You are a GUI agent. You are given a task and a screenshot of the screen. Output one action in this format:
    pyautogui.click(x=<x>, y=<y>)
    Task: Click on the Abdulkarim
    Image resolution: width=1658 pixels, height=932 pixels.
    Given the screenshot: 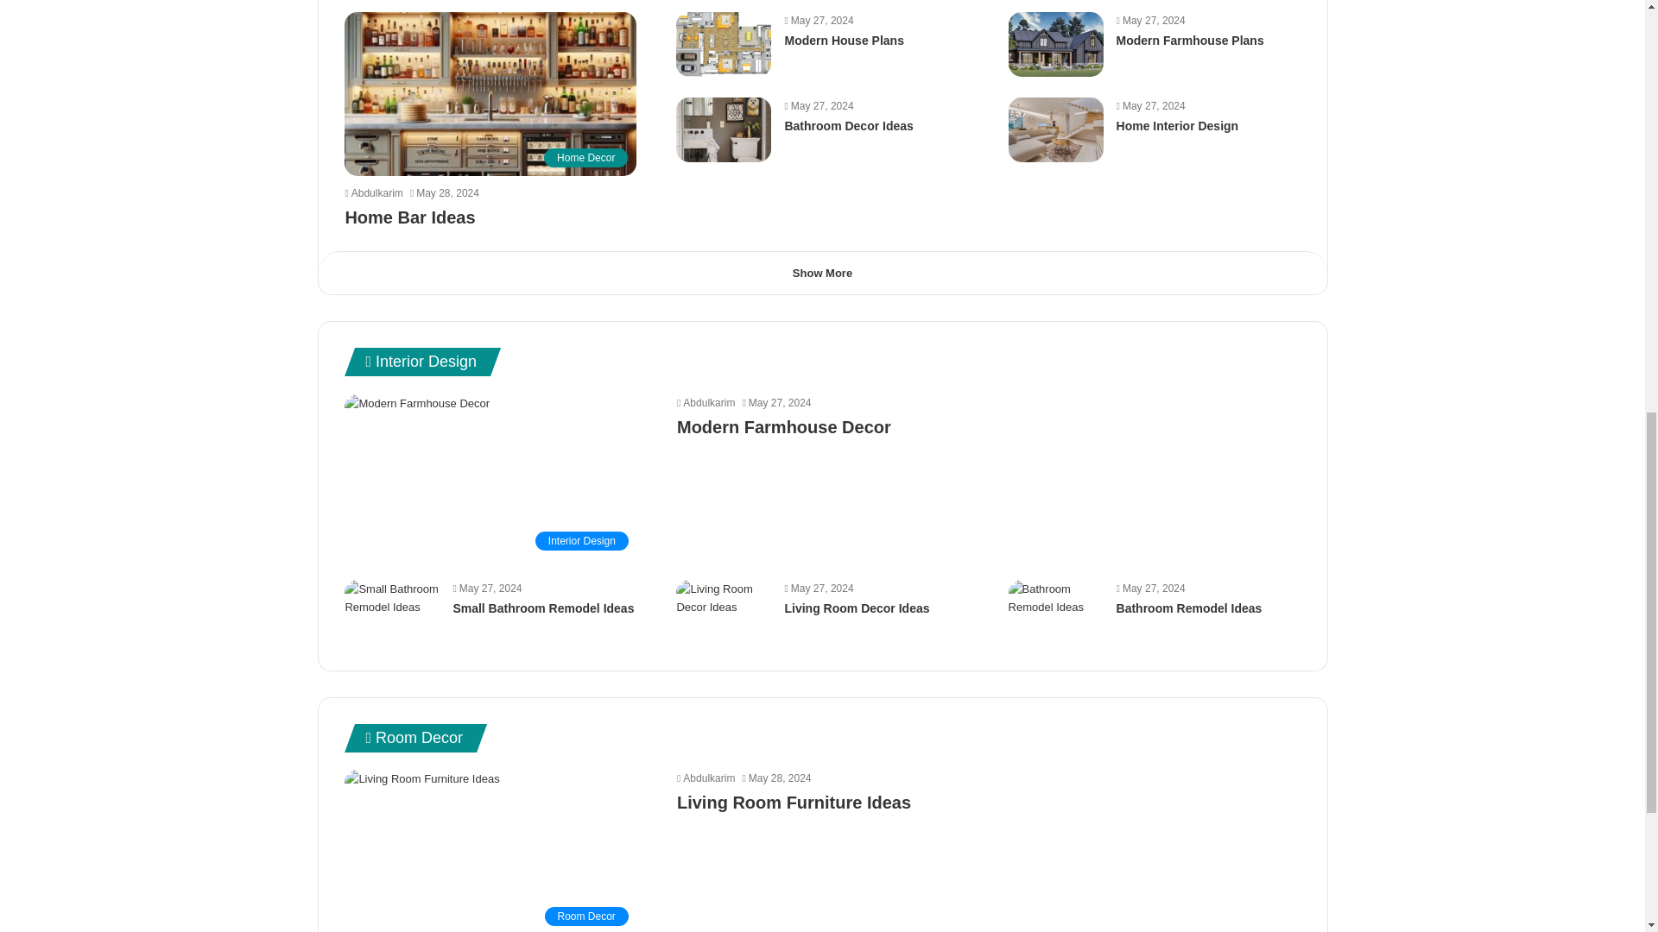 What is the action you would take?
    pyautogui.click(x=705, y=778)
    